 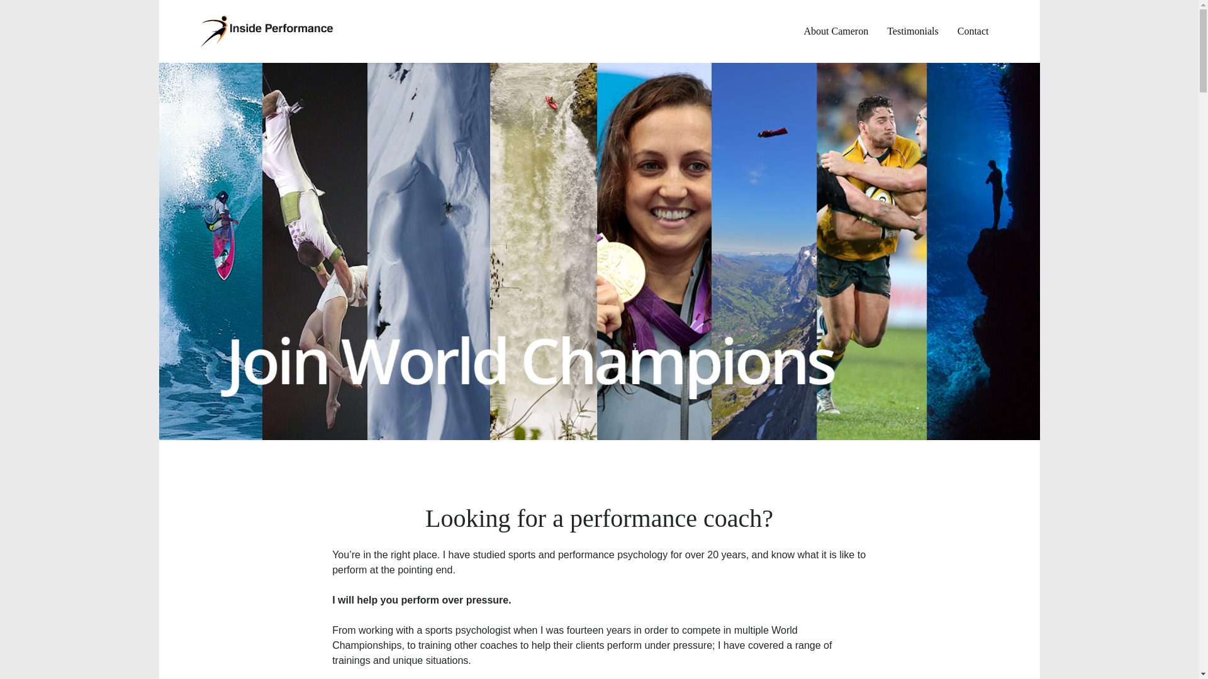 What do you see at coordinates (913, 31) in the screenshot?
I see `Testimonials` at bounding box center [913, 31].